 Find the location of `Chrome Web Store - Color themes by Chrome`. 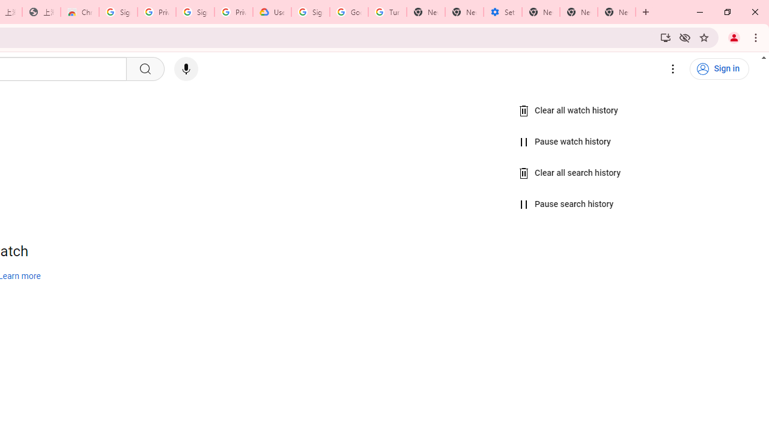

Chrome Web Store - Color themes by Chrome is located at coordinates (80, 12).